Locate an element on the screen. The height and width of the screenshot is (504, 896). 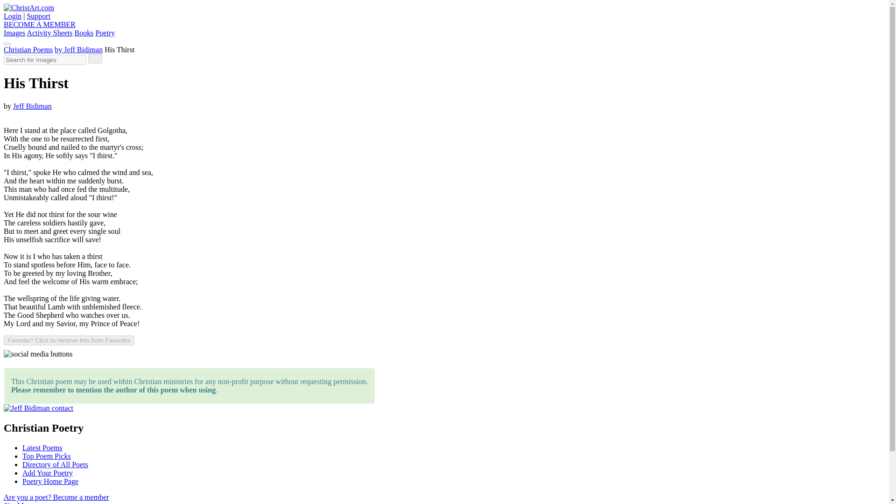
Poetry Home Page is located at coordinates (50, 481).